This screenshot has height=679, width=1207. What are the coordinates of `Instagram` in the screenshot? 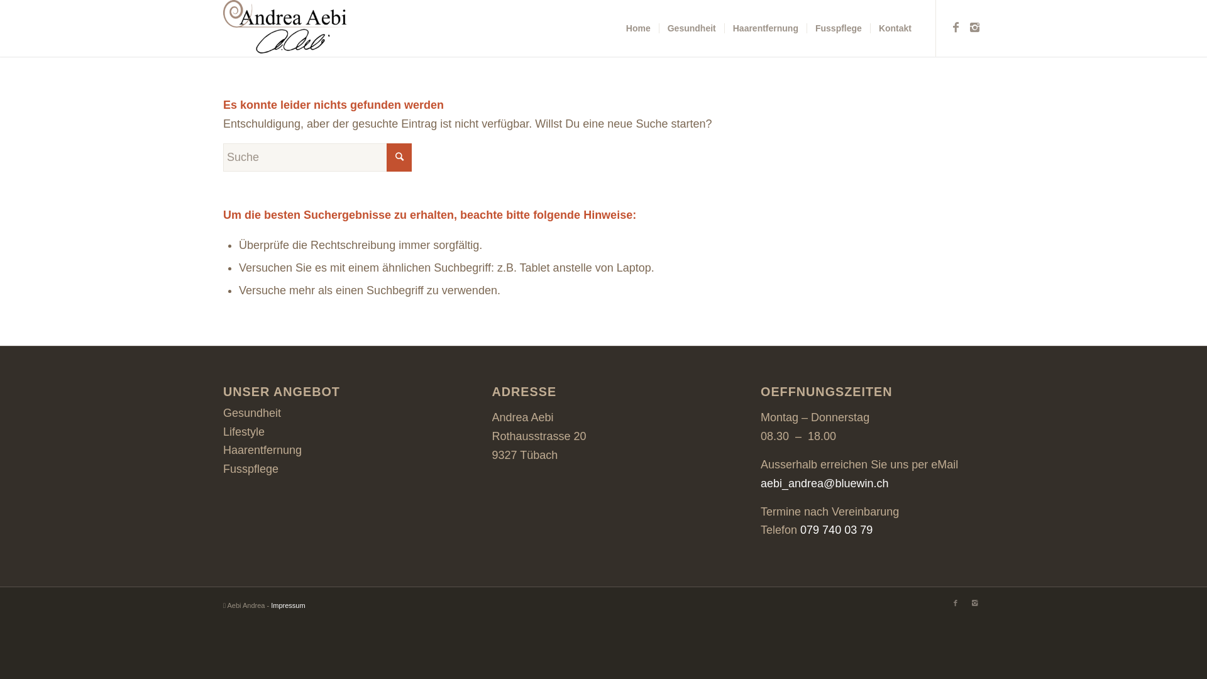 It's located at (974, 603).